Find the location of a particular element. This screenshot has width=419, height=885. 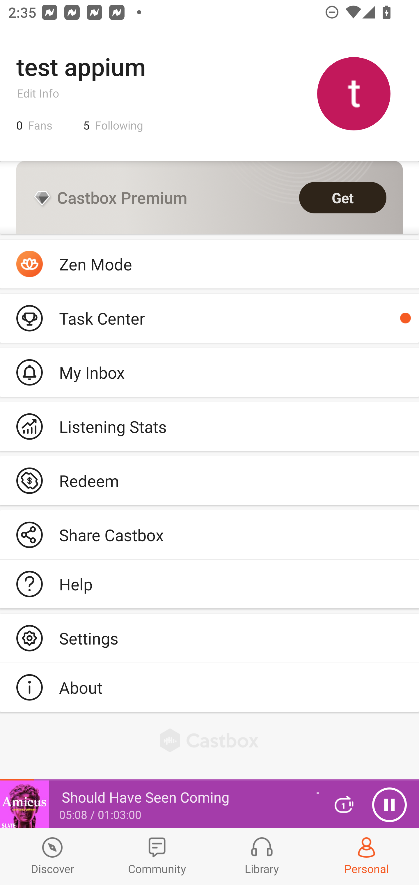

Library is located at coordinates (262, 856).